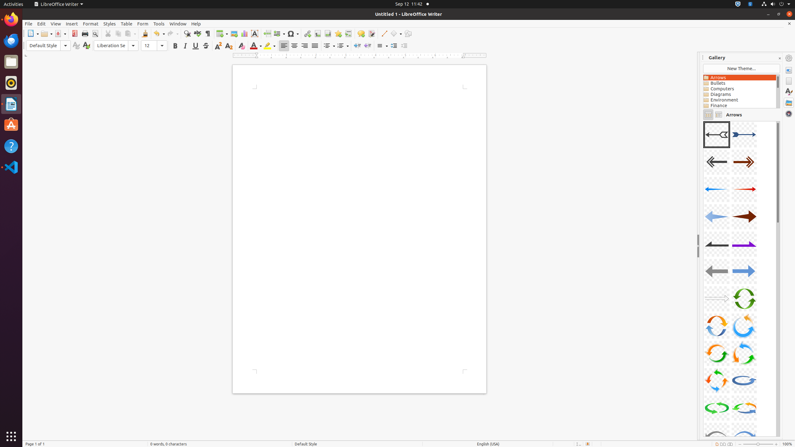 This screenshot has height=447, width=795. I want to click on Comment, so click(361, 34).